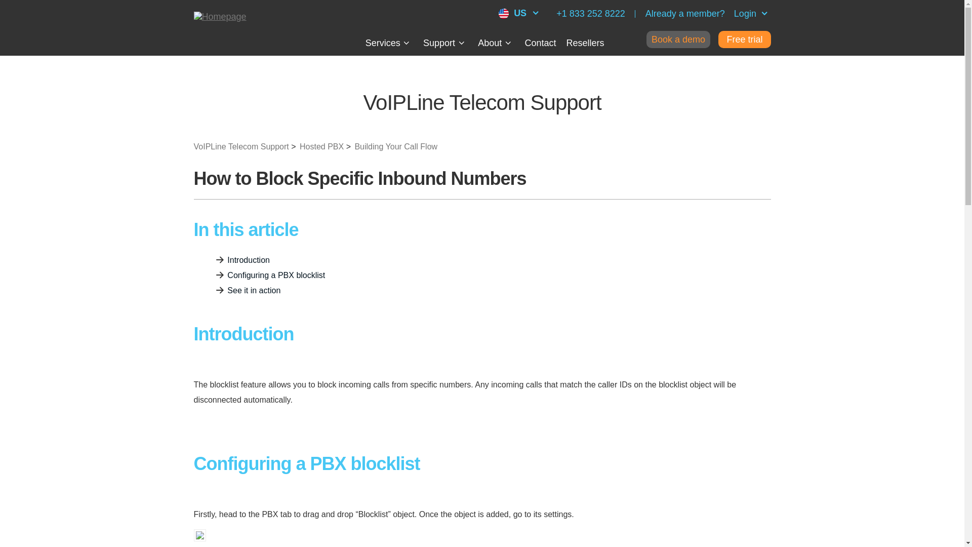 The width and height of the screenshot is (972, 547). What do you see at coordinates (744, 40) in the screenshot?
I see `Free trial` at bounding box center [744, 40].